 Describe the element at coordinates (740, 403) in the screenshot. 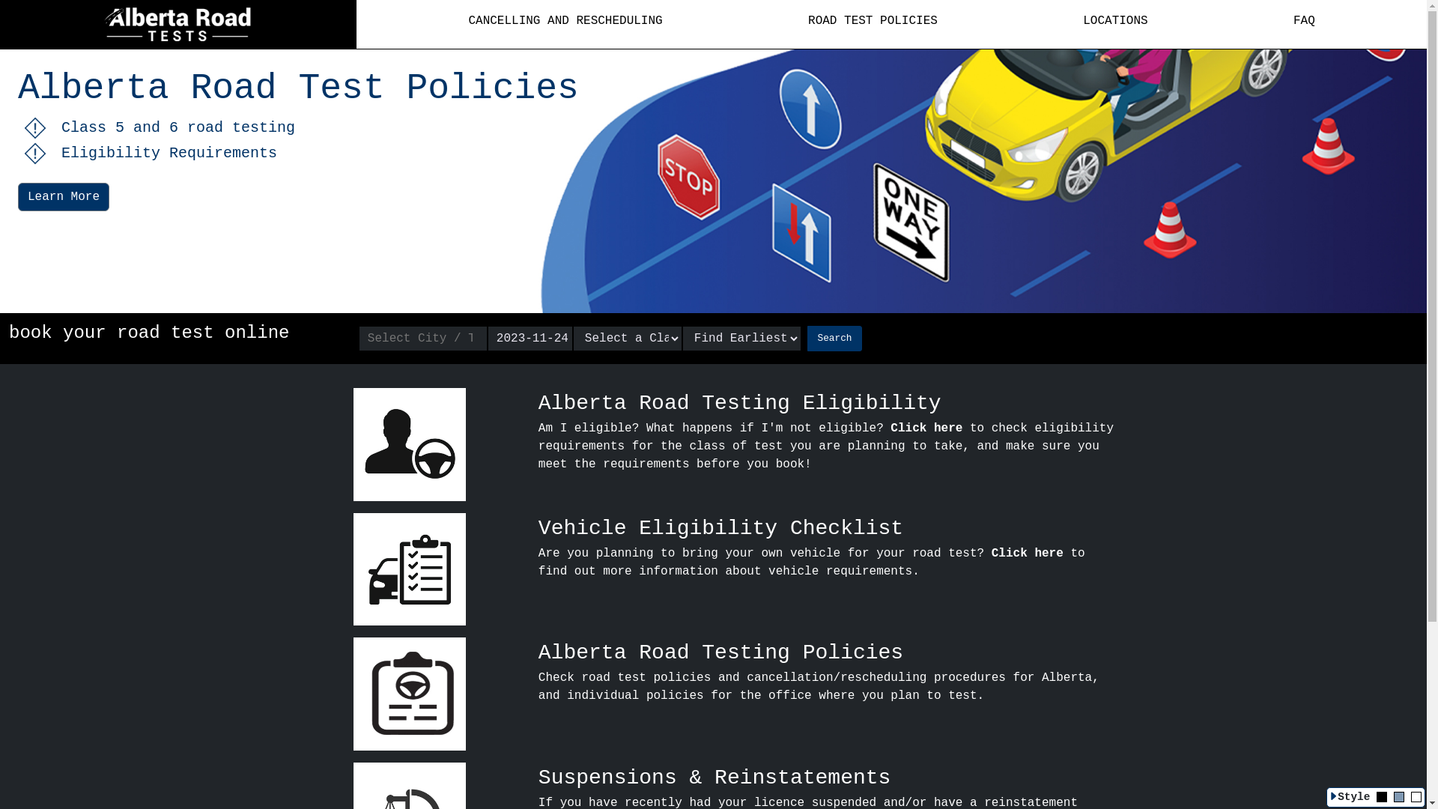

I see `Alberta Road Testing Eligibility` at that location.